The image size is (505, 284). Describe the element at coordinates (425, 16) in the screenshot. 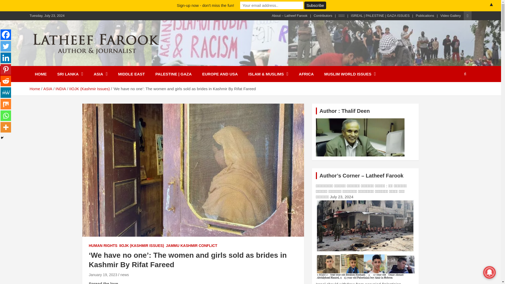

I see `Publications` at that location.